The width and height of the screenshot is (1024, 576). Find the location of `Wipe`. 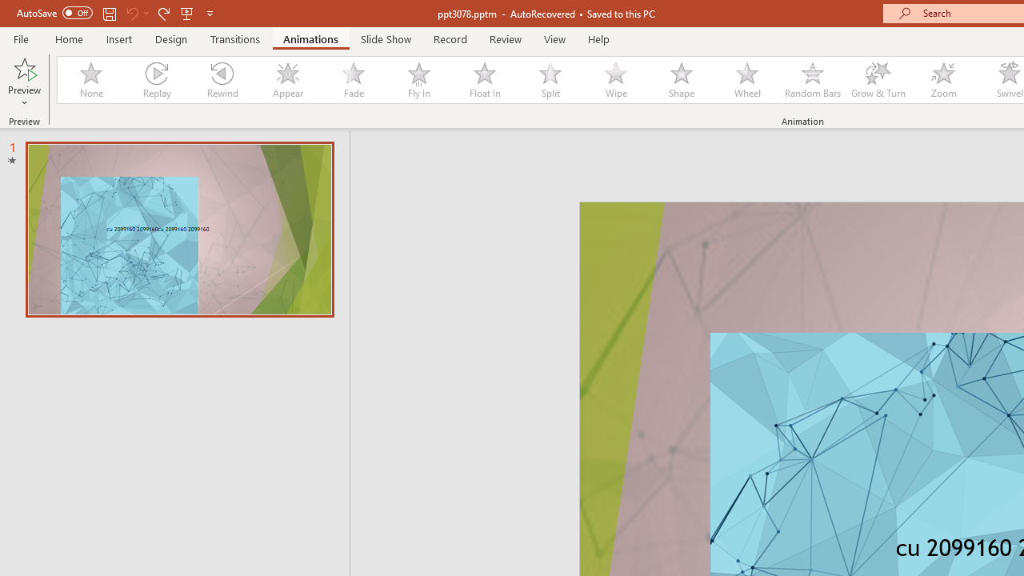

Wipe is located at coordinates (616, 80).